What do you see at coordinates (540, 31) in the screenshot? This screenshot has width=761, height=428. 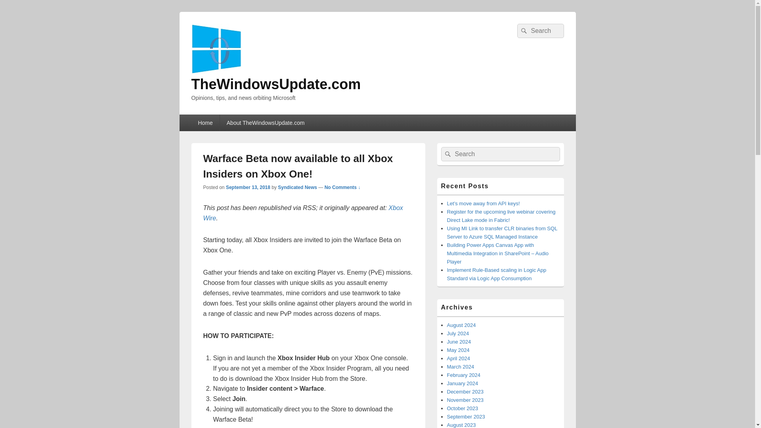 I see `Search for:` at bounding box center [540, 31].